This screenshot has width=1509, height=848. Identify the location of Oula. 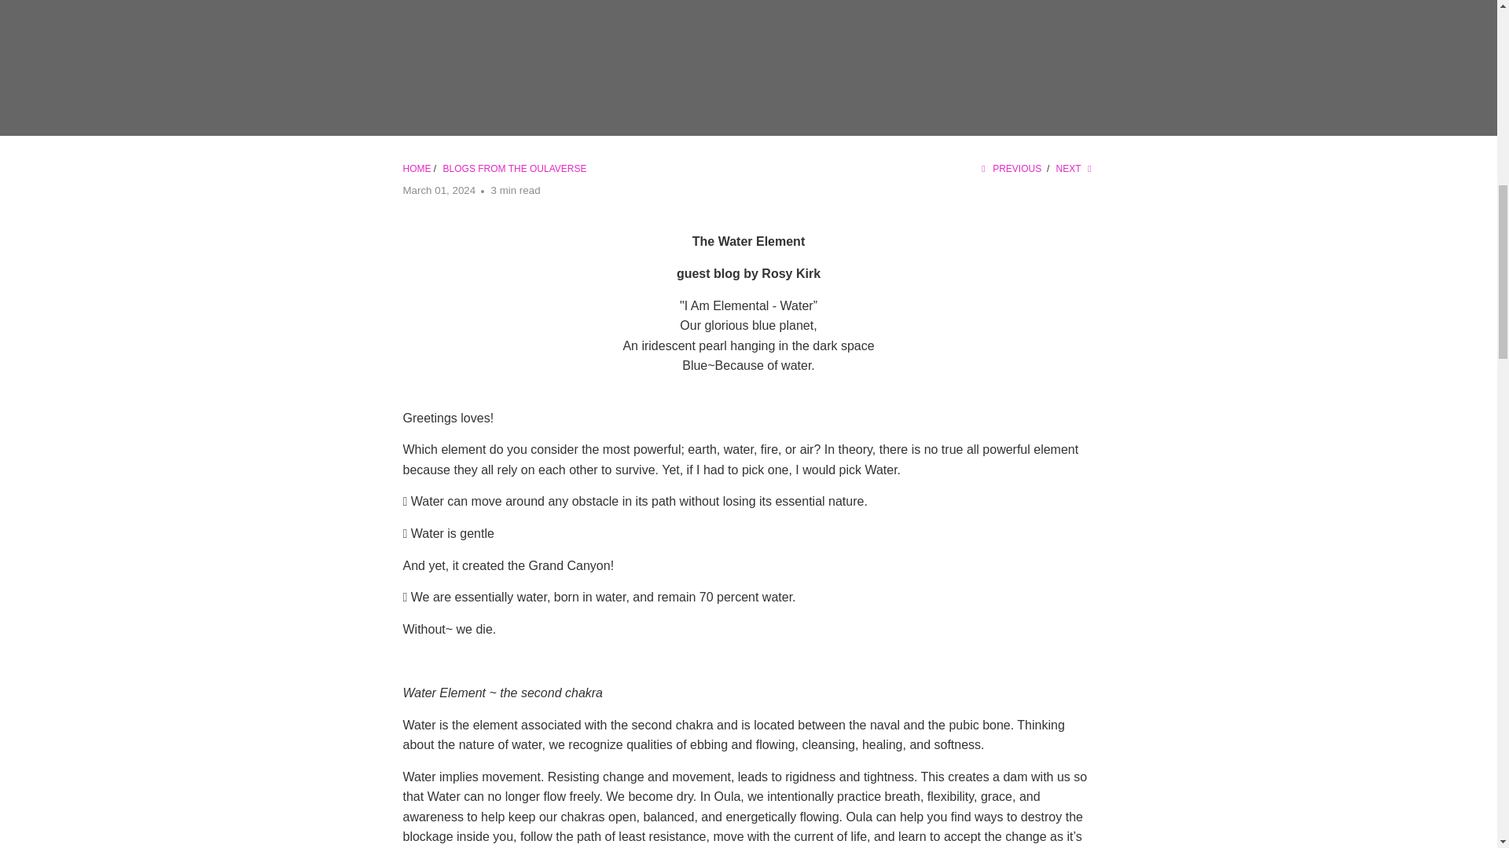
(417, 169).